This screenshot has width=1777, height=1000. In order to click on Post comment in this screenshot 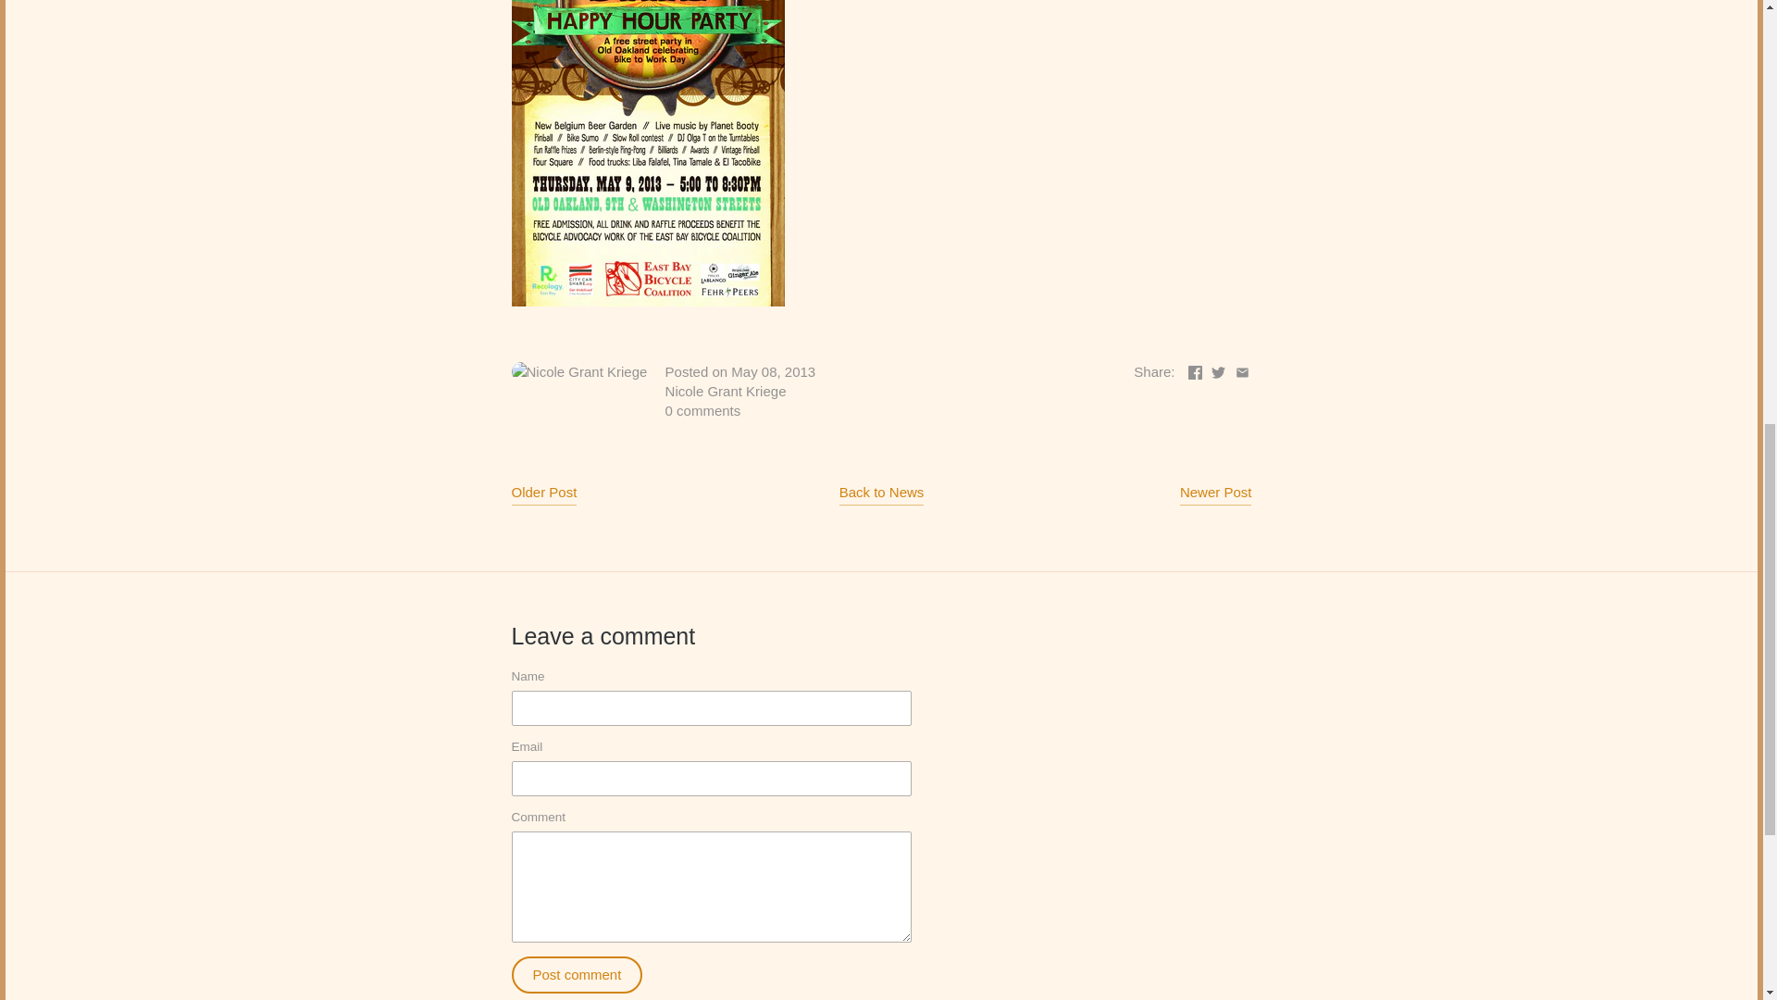, I will do `click(576, 974)`.